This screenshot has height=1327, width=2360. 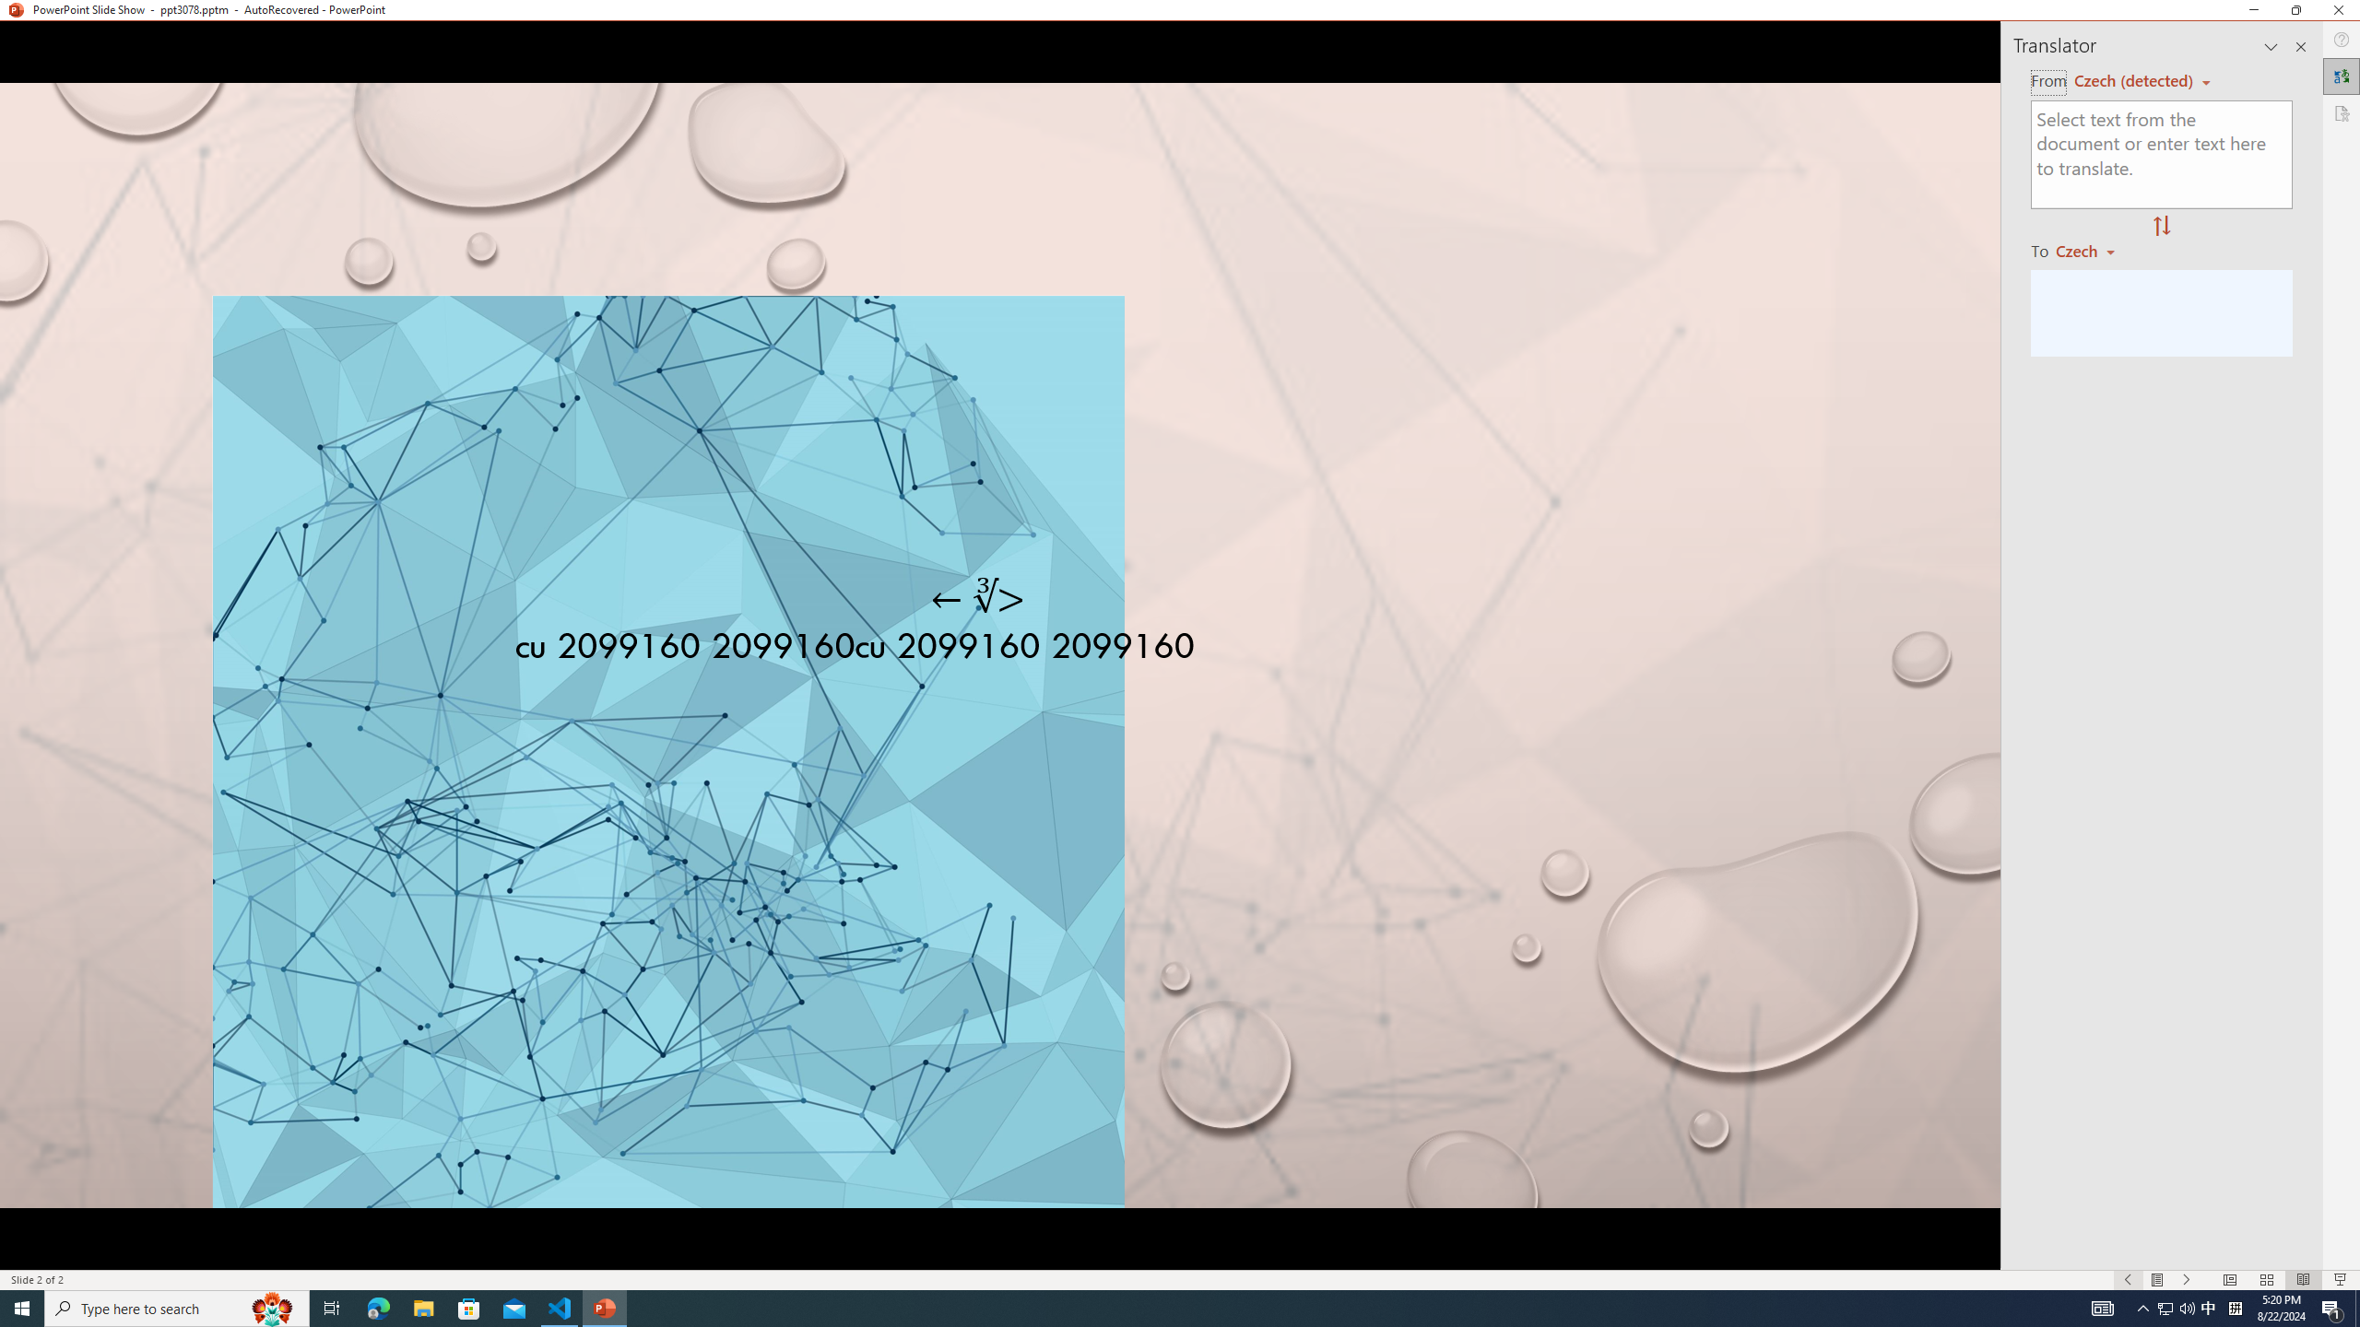 I want to click on Menu On, so click(x=2157, y=1280).